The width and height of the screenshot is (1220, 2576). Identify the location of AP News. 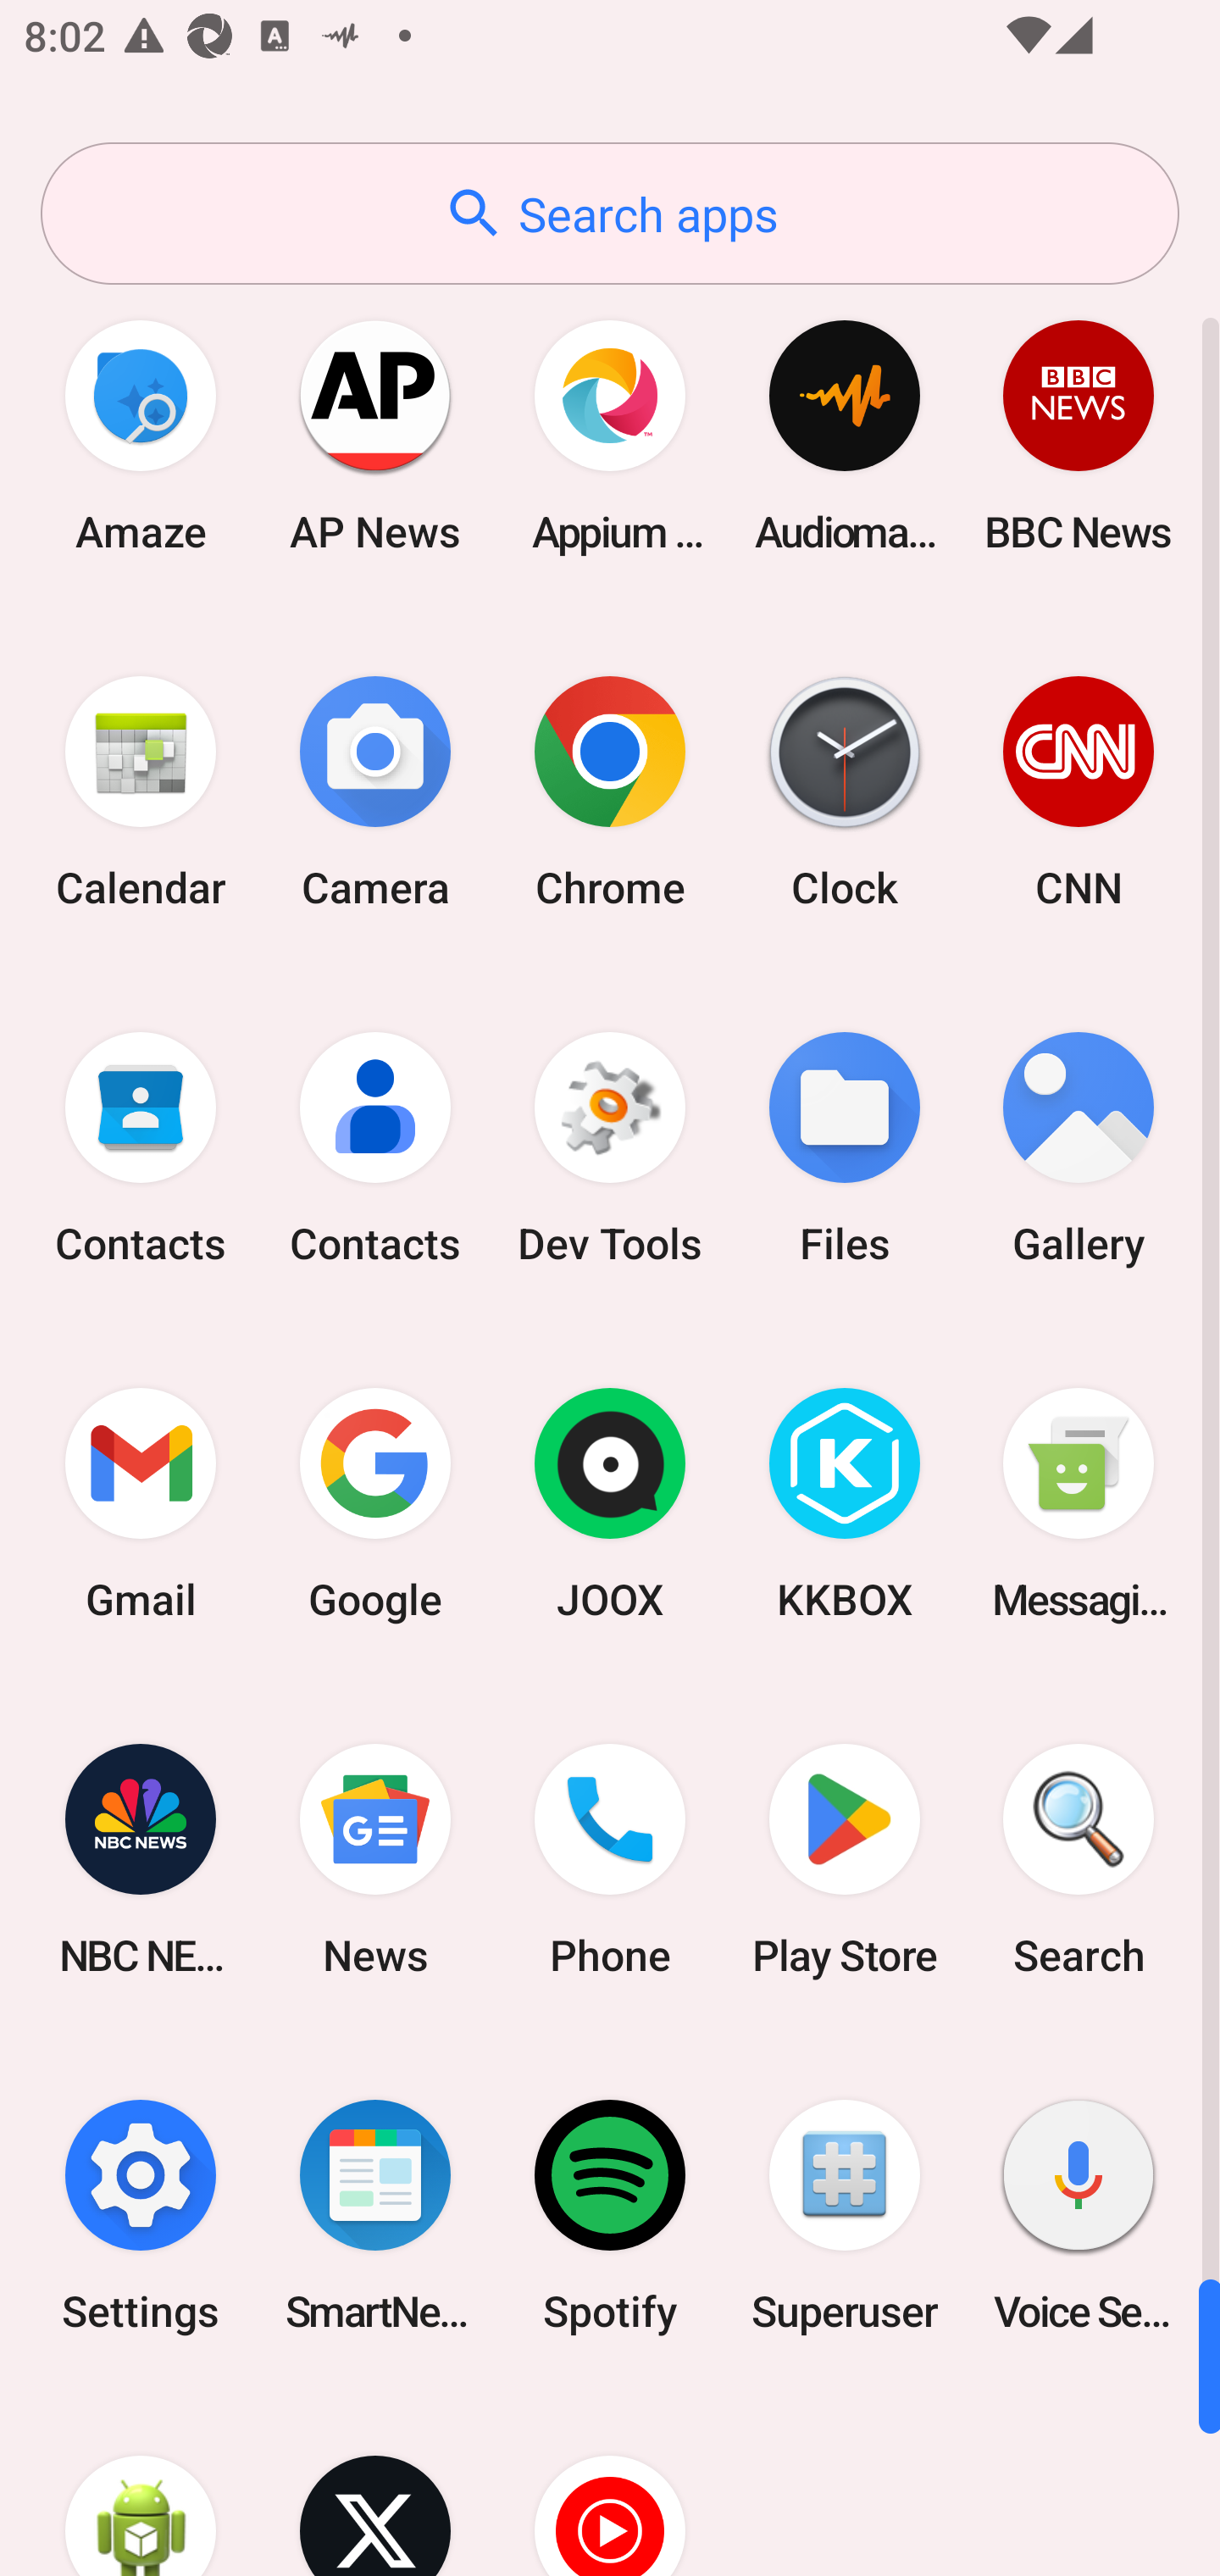
(375, 436).